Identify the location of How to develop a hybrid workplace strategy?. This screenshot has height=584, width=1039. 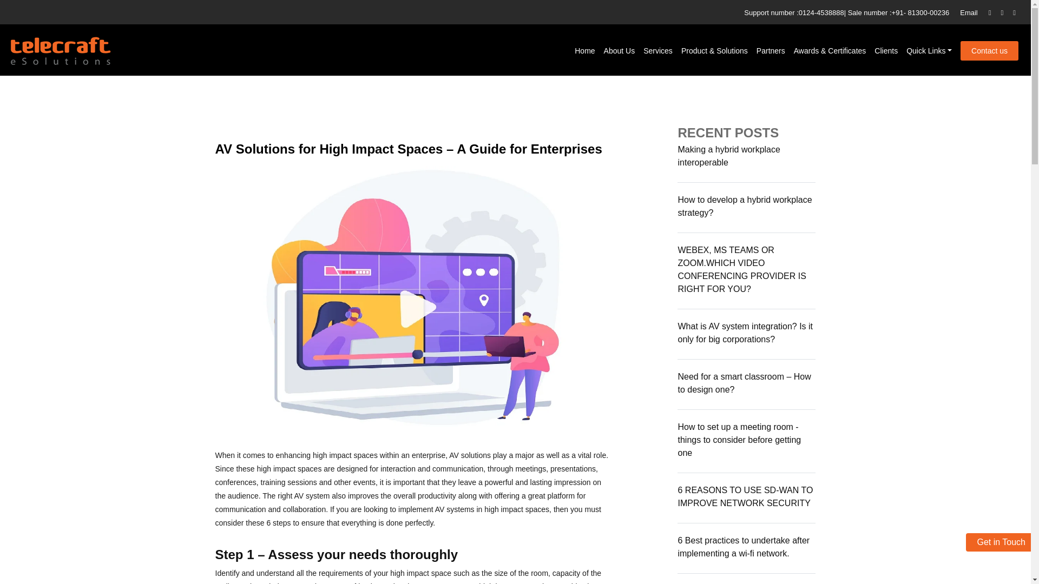
(744, 205).